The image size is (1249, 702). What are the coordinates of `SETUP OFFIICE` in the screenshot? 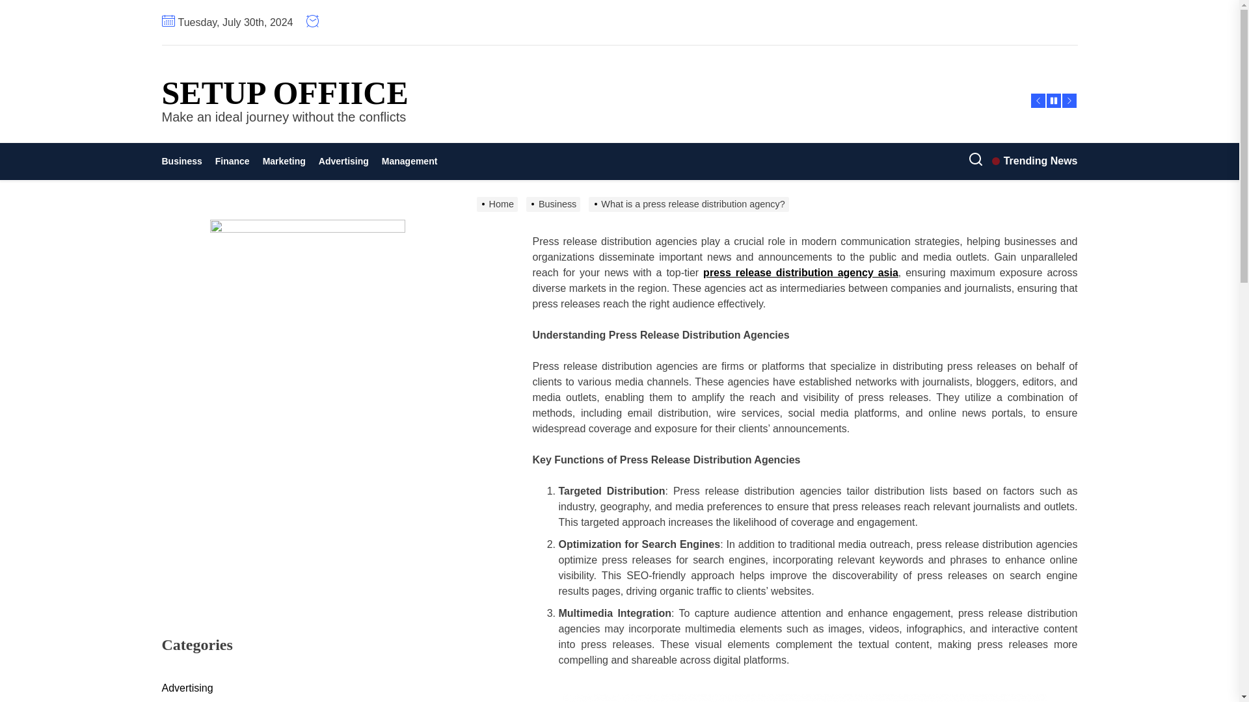 It's located at (284, 92).